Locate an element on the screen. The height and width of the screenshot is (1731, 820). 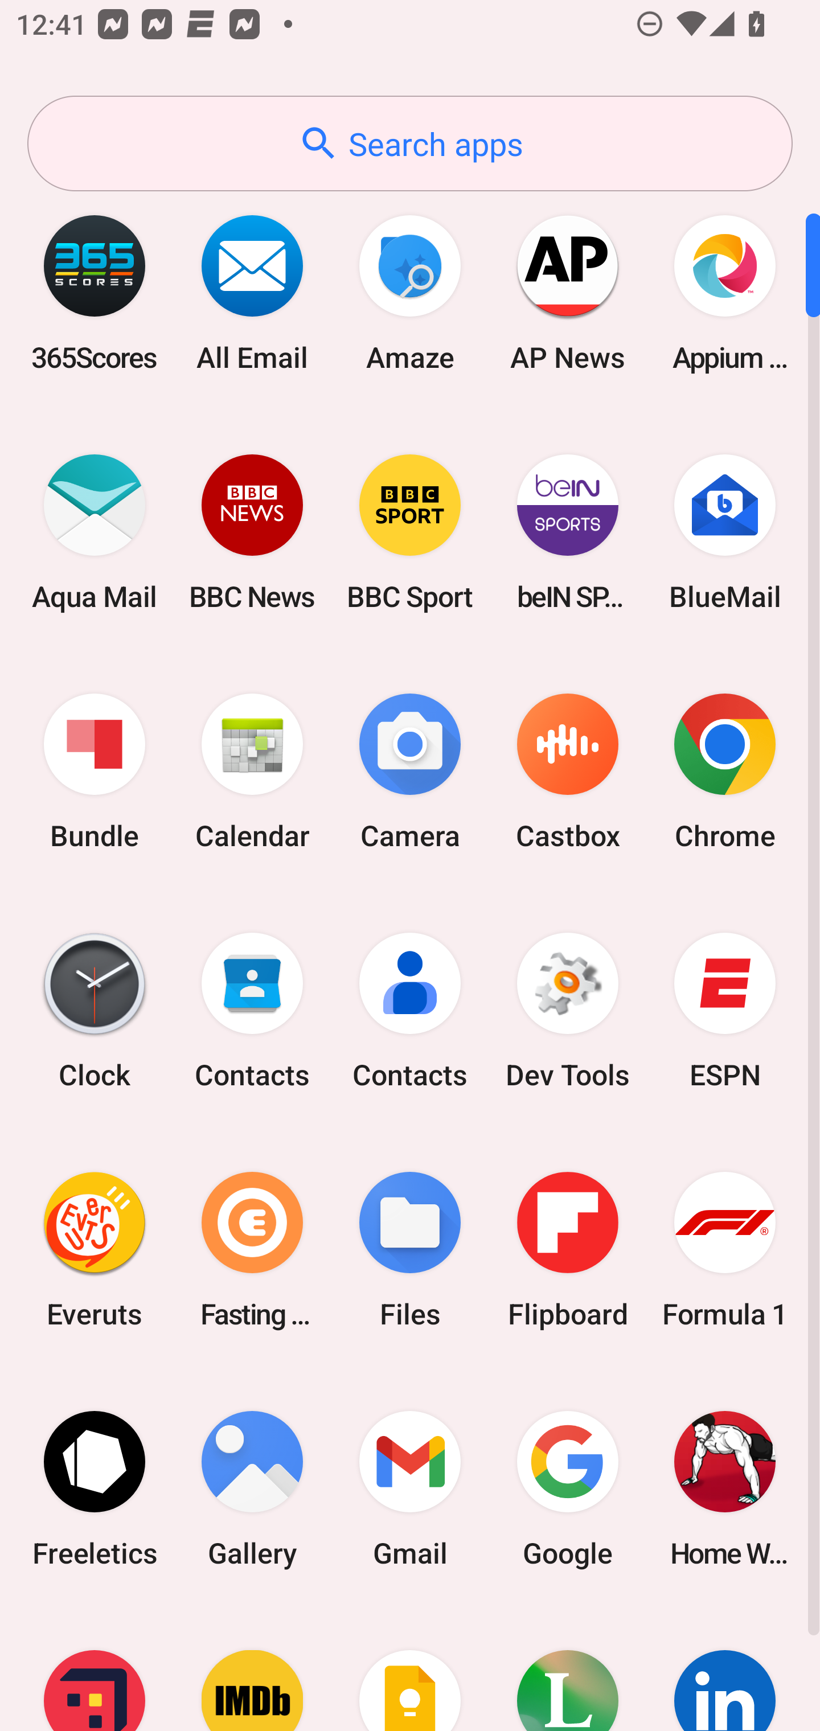
  Search apps is located at coordinates (410, 143).